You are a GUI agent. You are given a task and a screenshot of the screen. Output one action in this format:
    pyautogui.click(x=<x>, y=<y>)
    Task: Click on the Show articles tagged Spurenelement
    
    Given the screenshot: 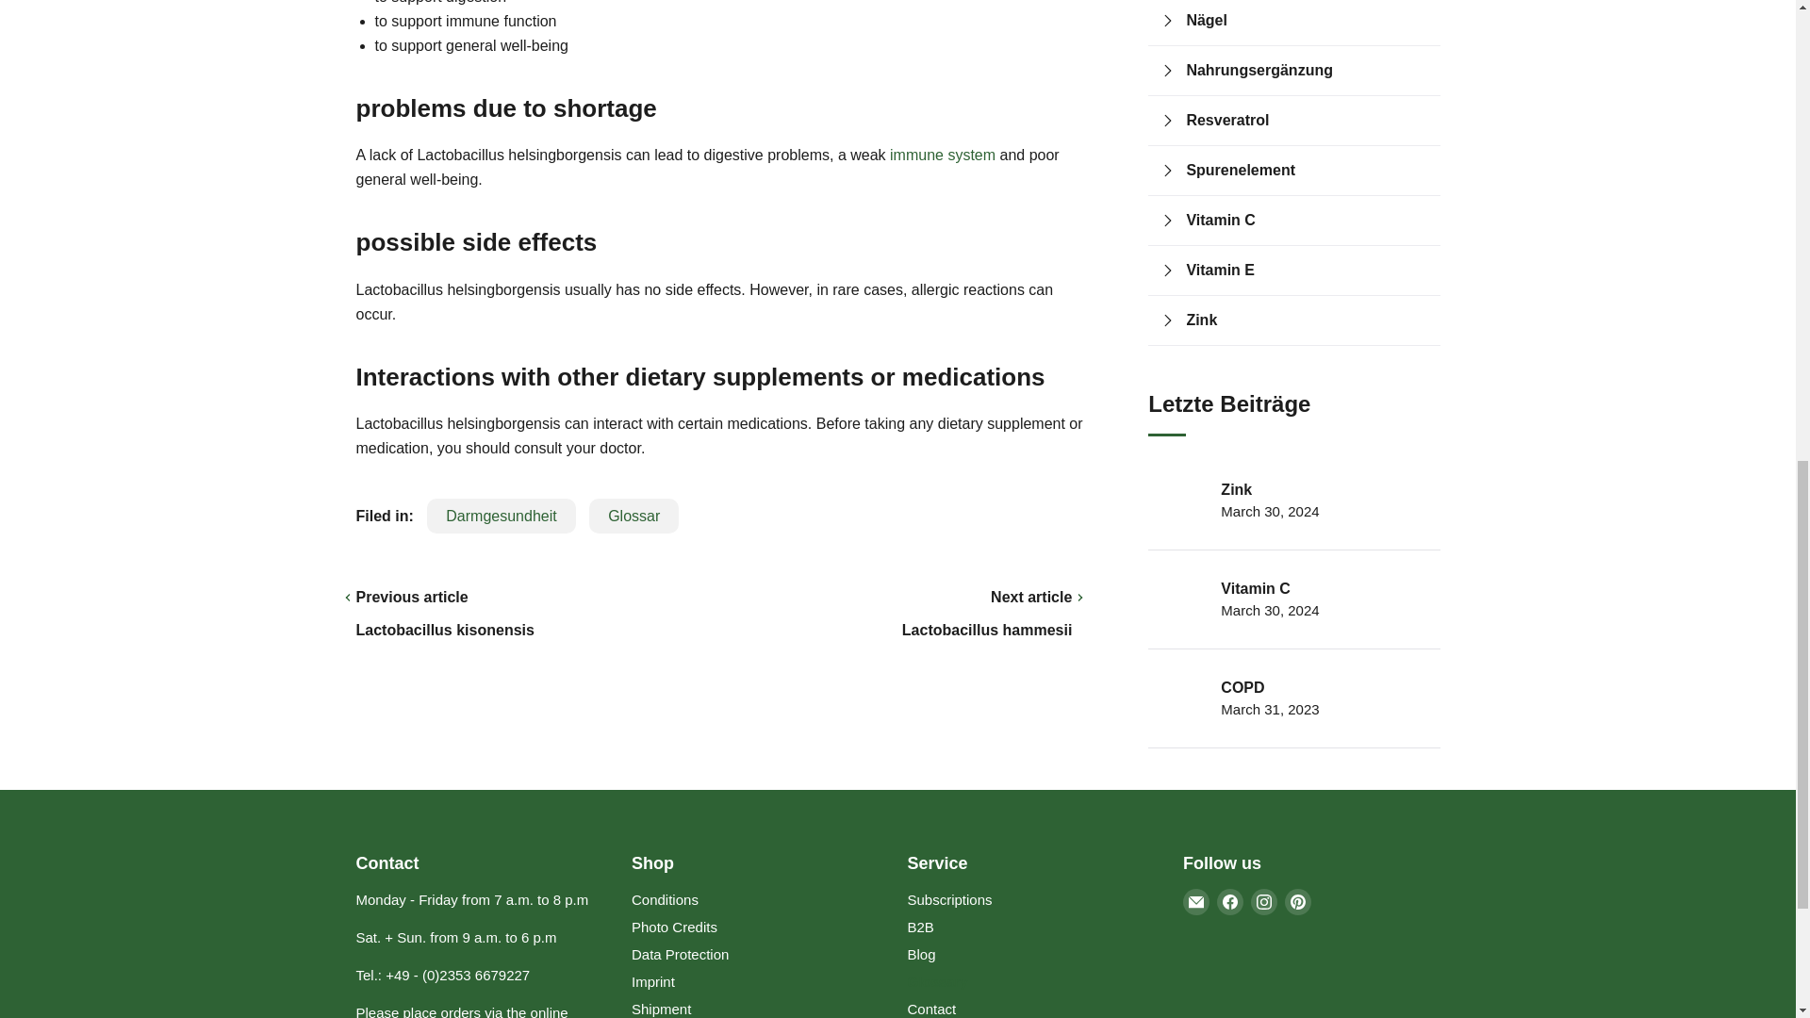 What is the action you would take?
    pyautogui.click(x=1307, y=171)
    